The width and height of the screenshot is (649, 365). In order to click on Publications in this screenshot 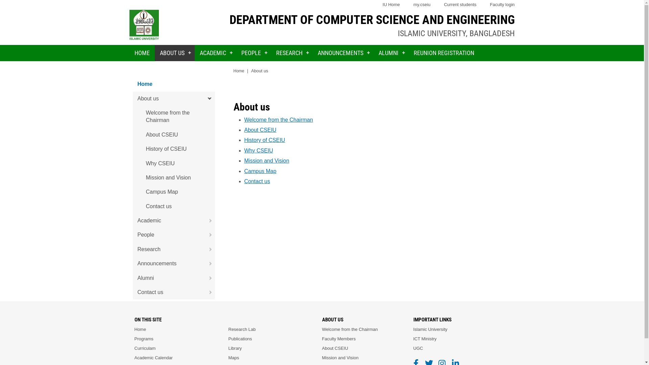, I will do `click(240, 339)`.